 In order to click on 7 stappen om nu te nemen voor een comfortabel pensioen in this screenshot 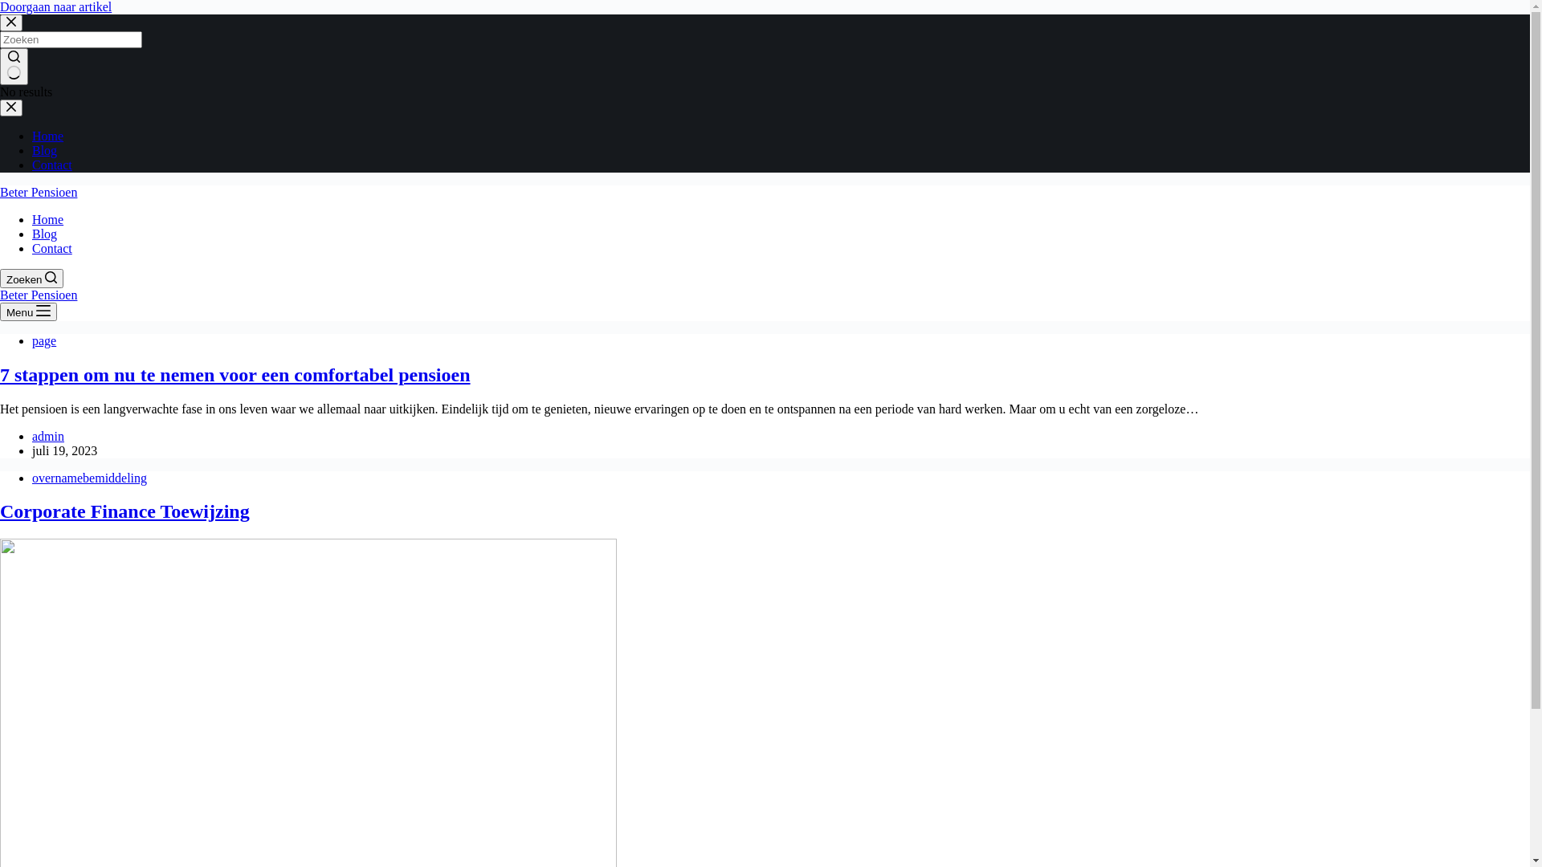, I will do `click(235, 375)`.